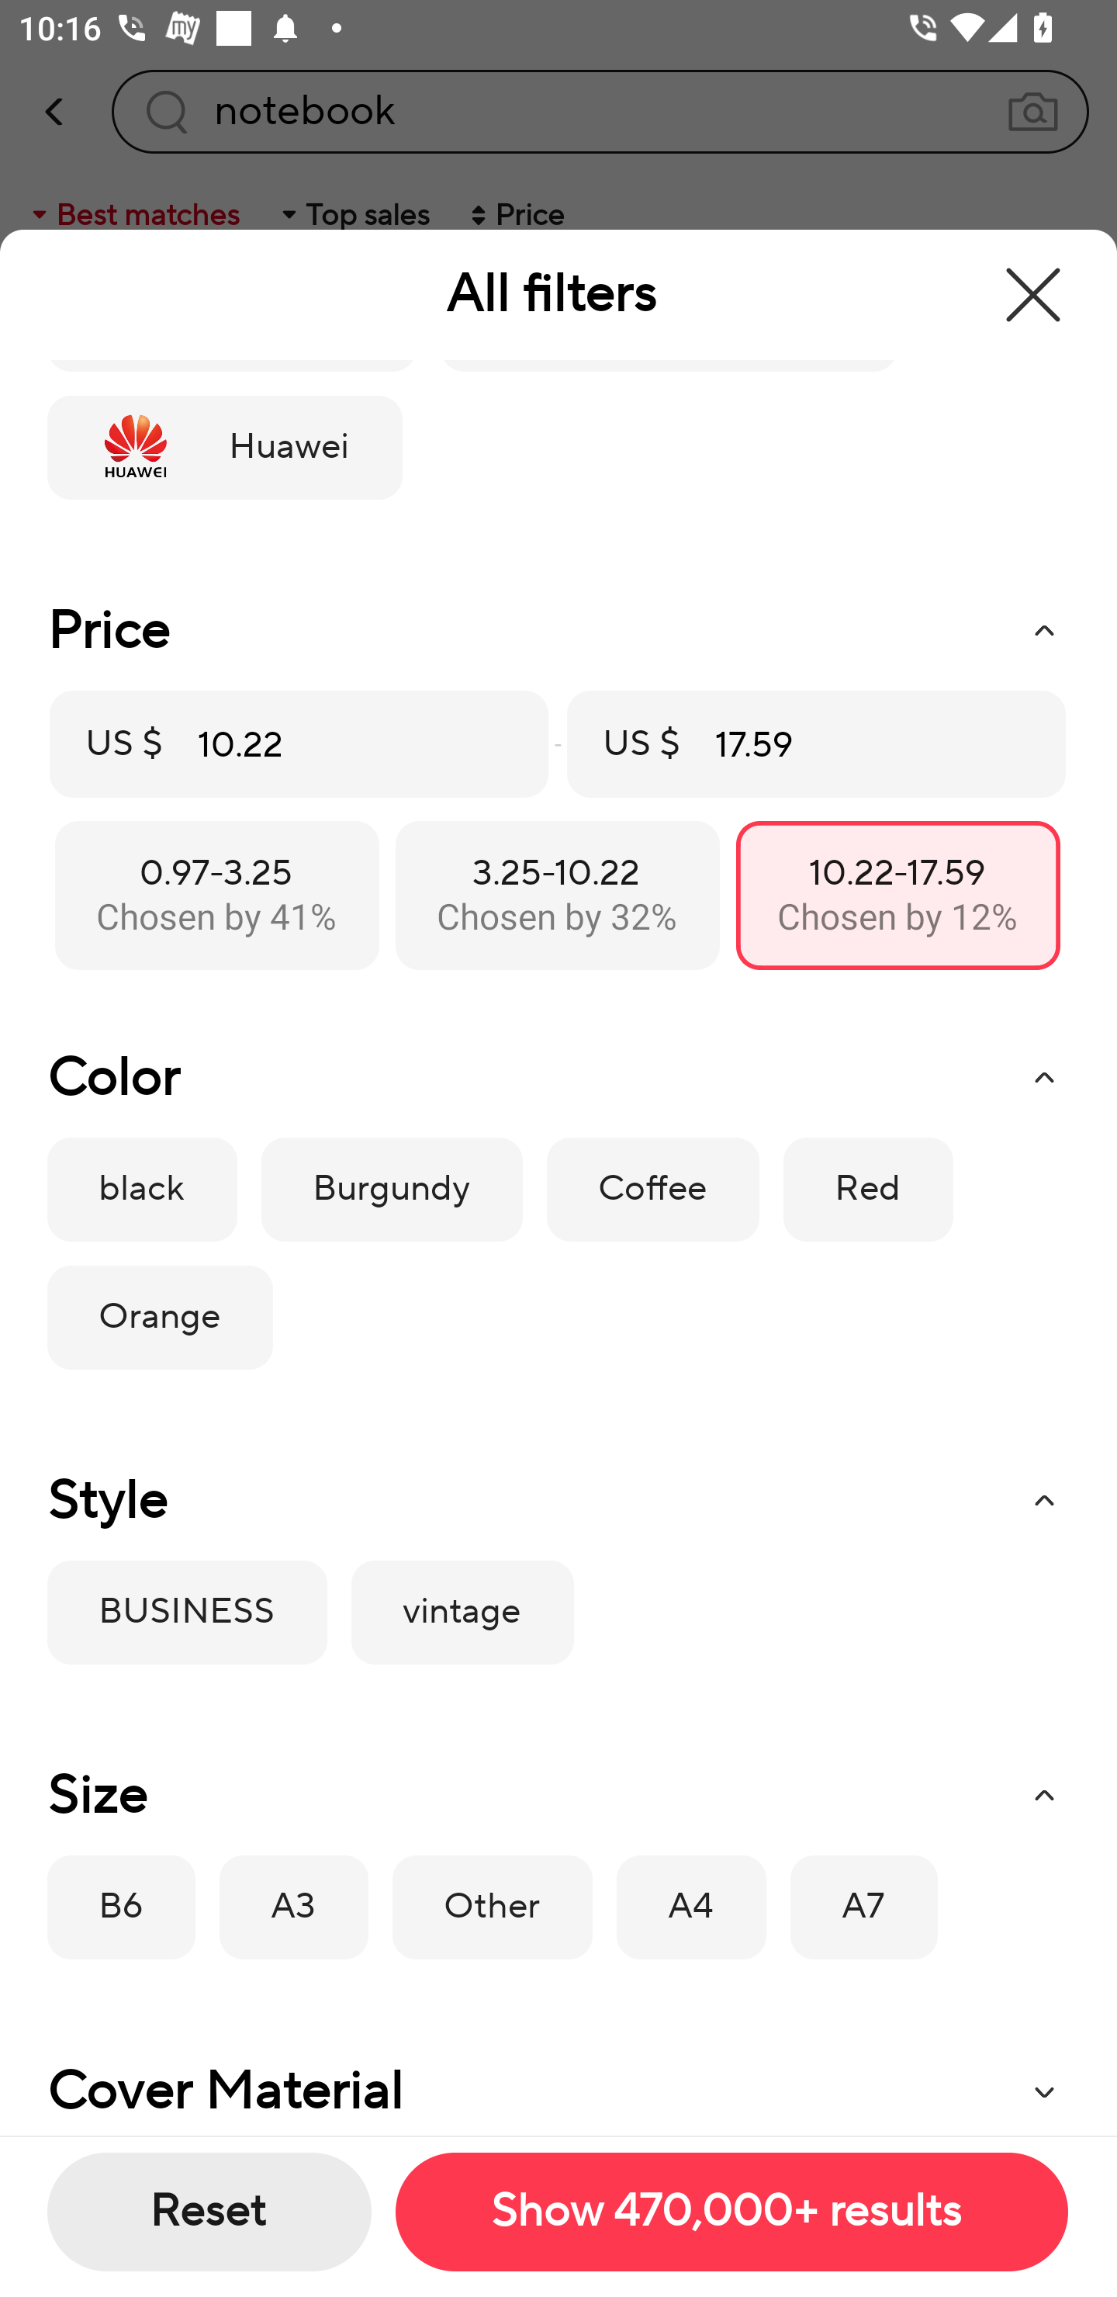  What do you see at coordinates (462, 1613) in the screenshot?
I see `vintage` at bounding box center [462, 1613].